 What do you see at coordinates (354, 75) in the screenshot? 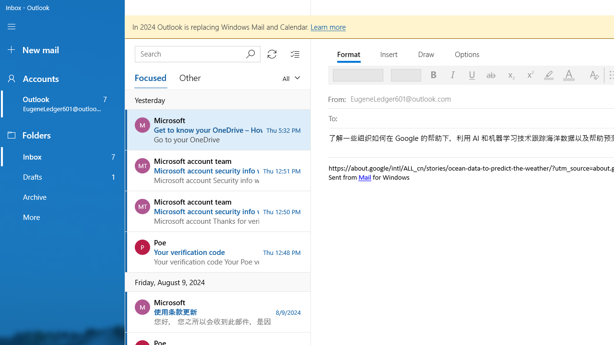
I see `Font` at bounding box center [354, 75].